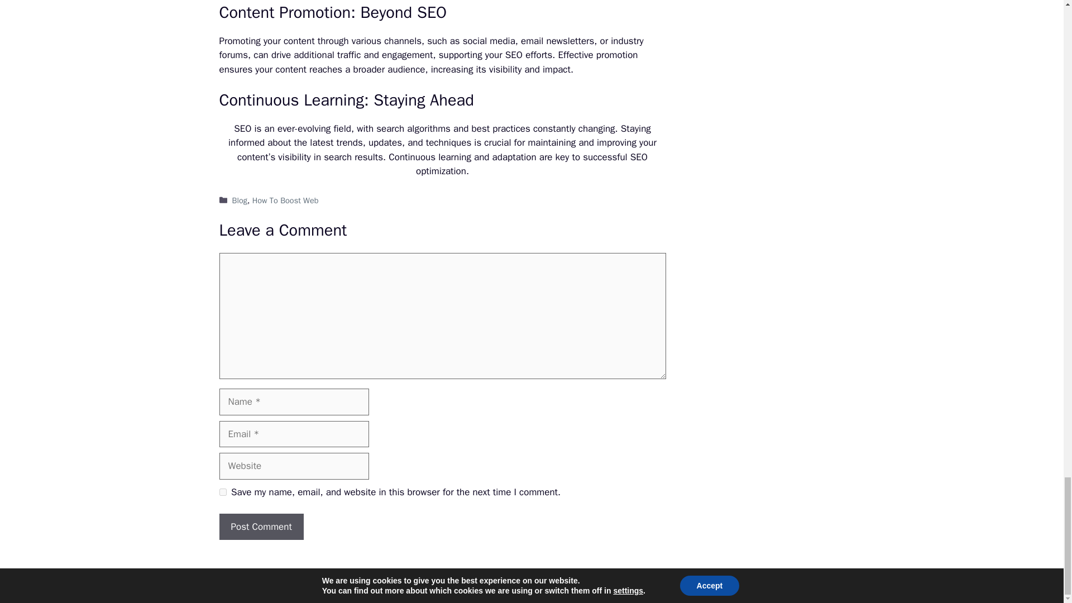  I want to click on How To Boost Web, so click(285, 200).